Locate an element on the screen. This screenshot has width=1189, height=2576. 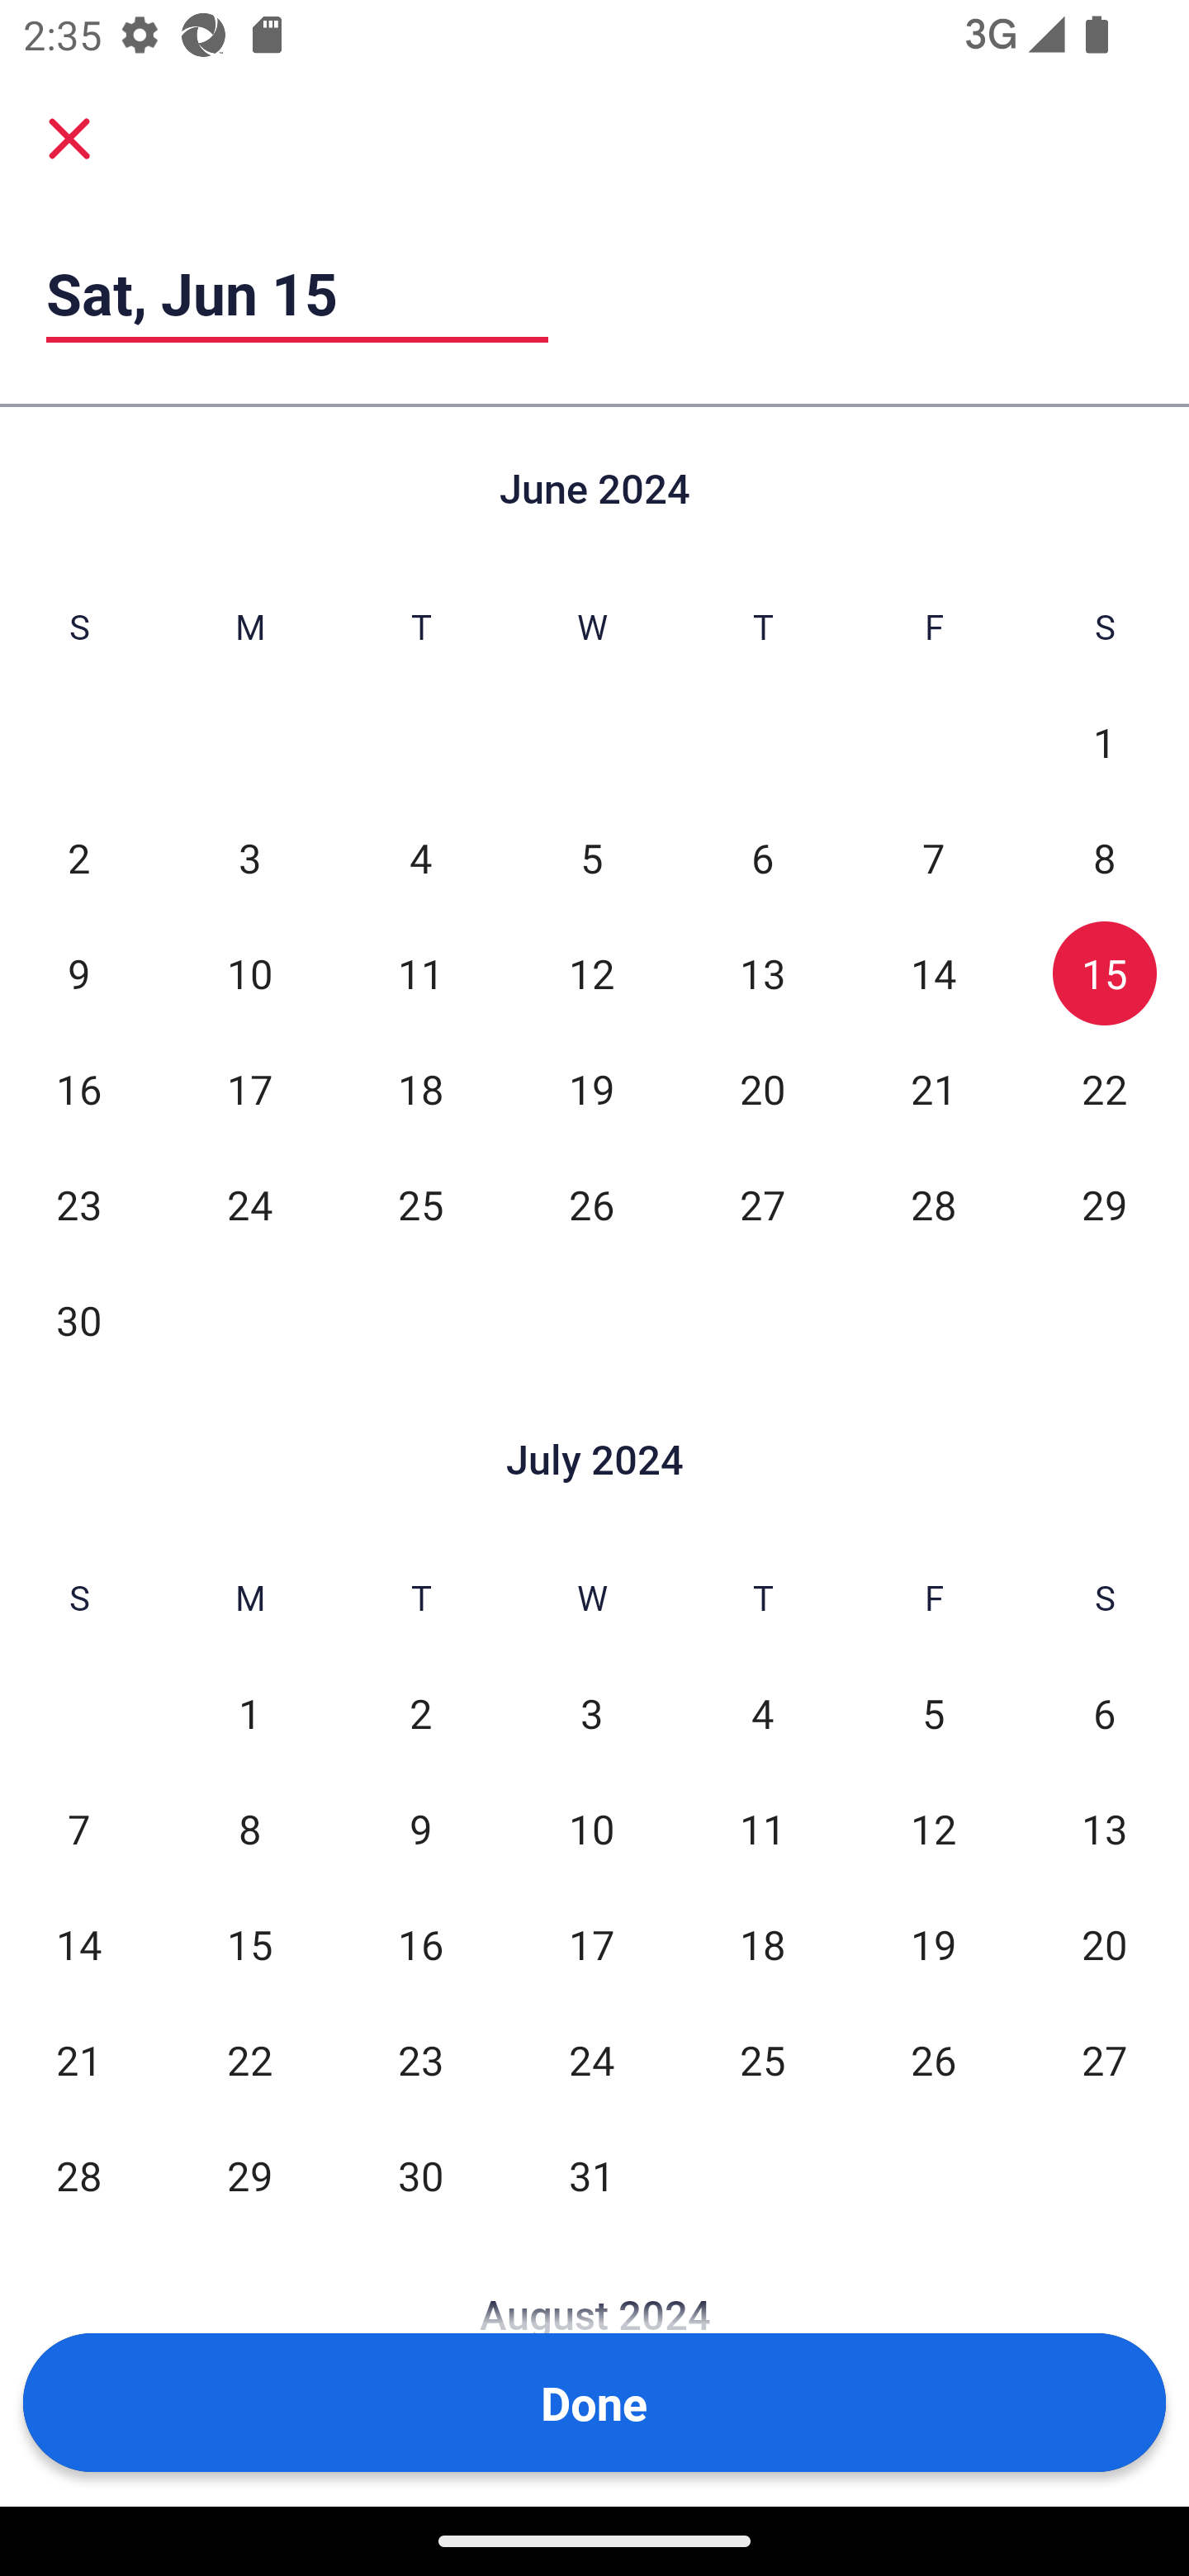
14 Sun, Jul 14, Not Selected is located at coordinates (78, 1944).